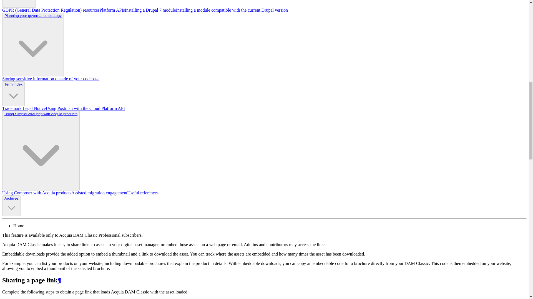 This screenshot has height=299, width=533. I want to click on Using SimpleSAMLphp with Acquia products, so click(41, 114).